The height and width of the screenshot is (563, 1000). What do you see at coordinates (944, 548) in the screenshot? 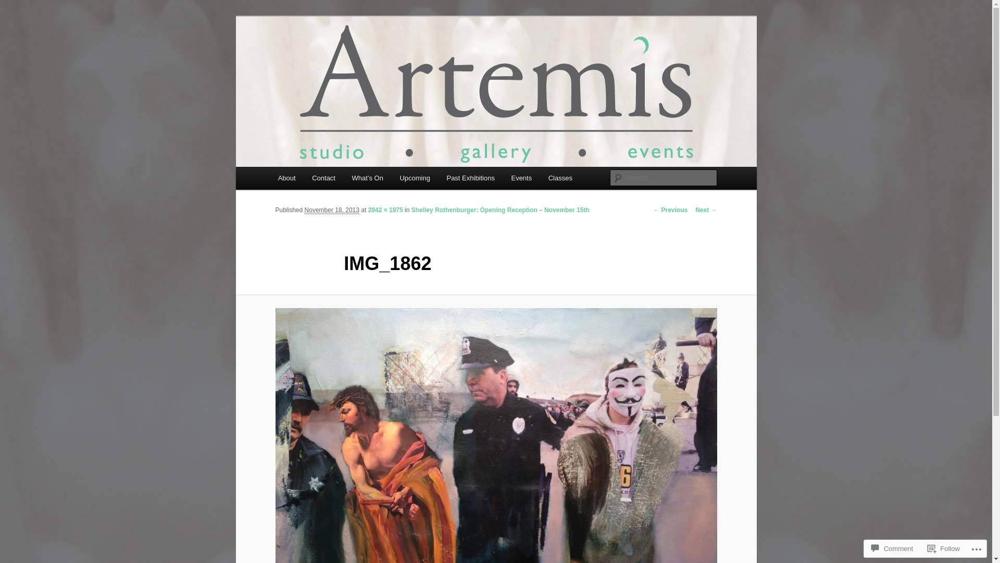
I see `Follow` at bounding box center [944, 548].